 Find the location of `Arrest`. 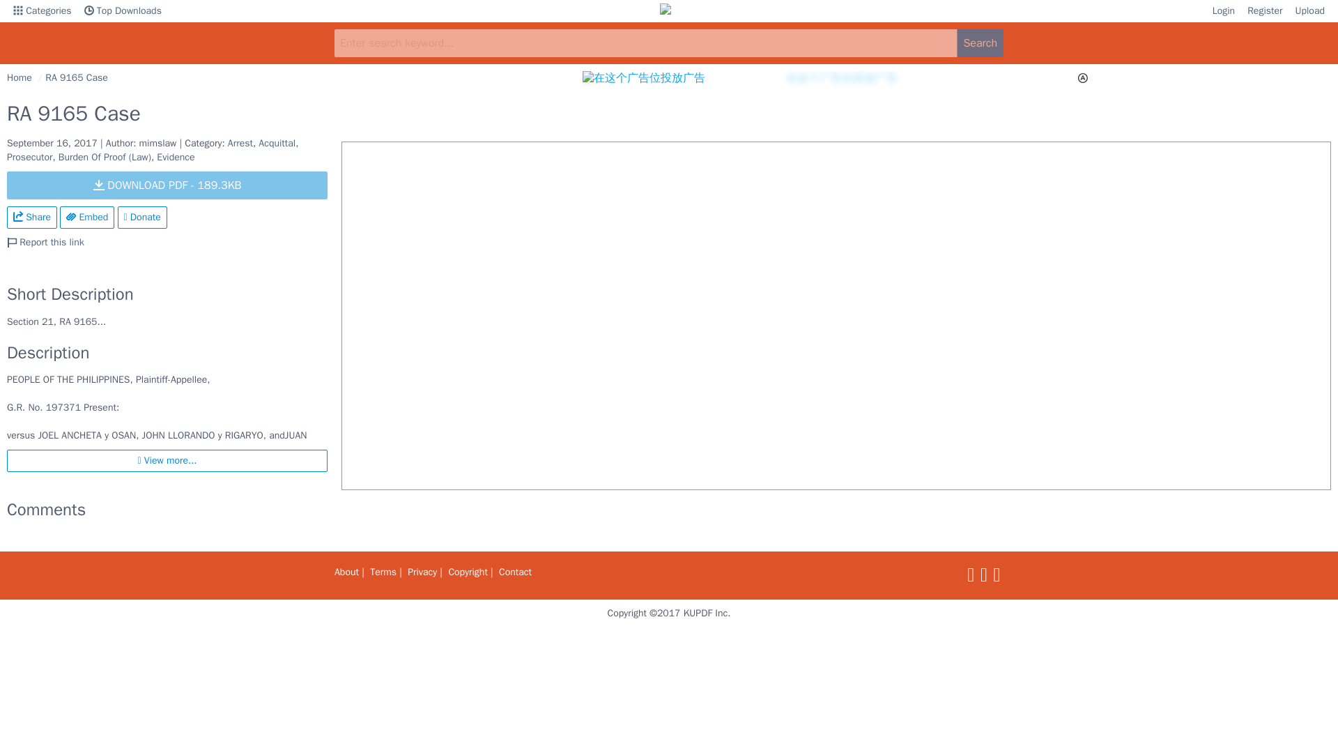

Arrest is located at coordinates (240, 142).